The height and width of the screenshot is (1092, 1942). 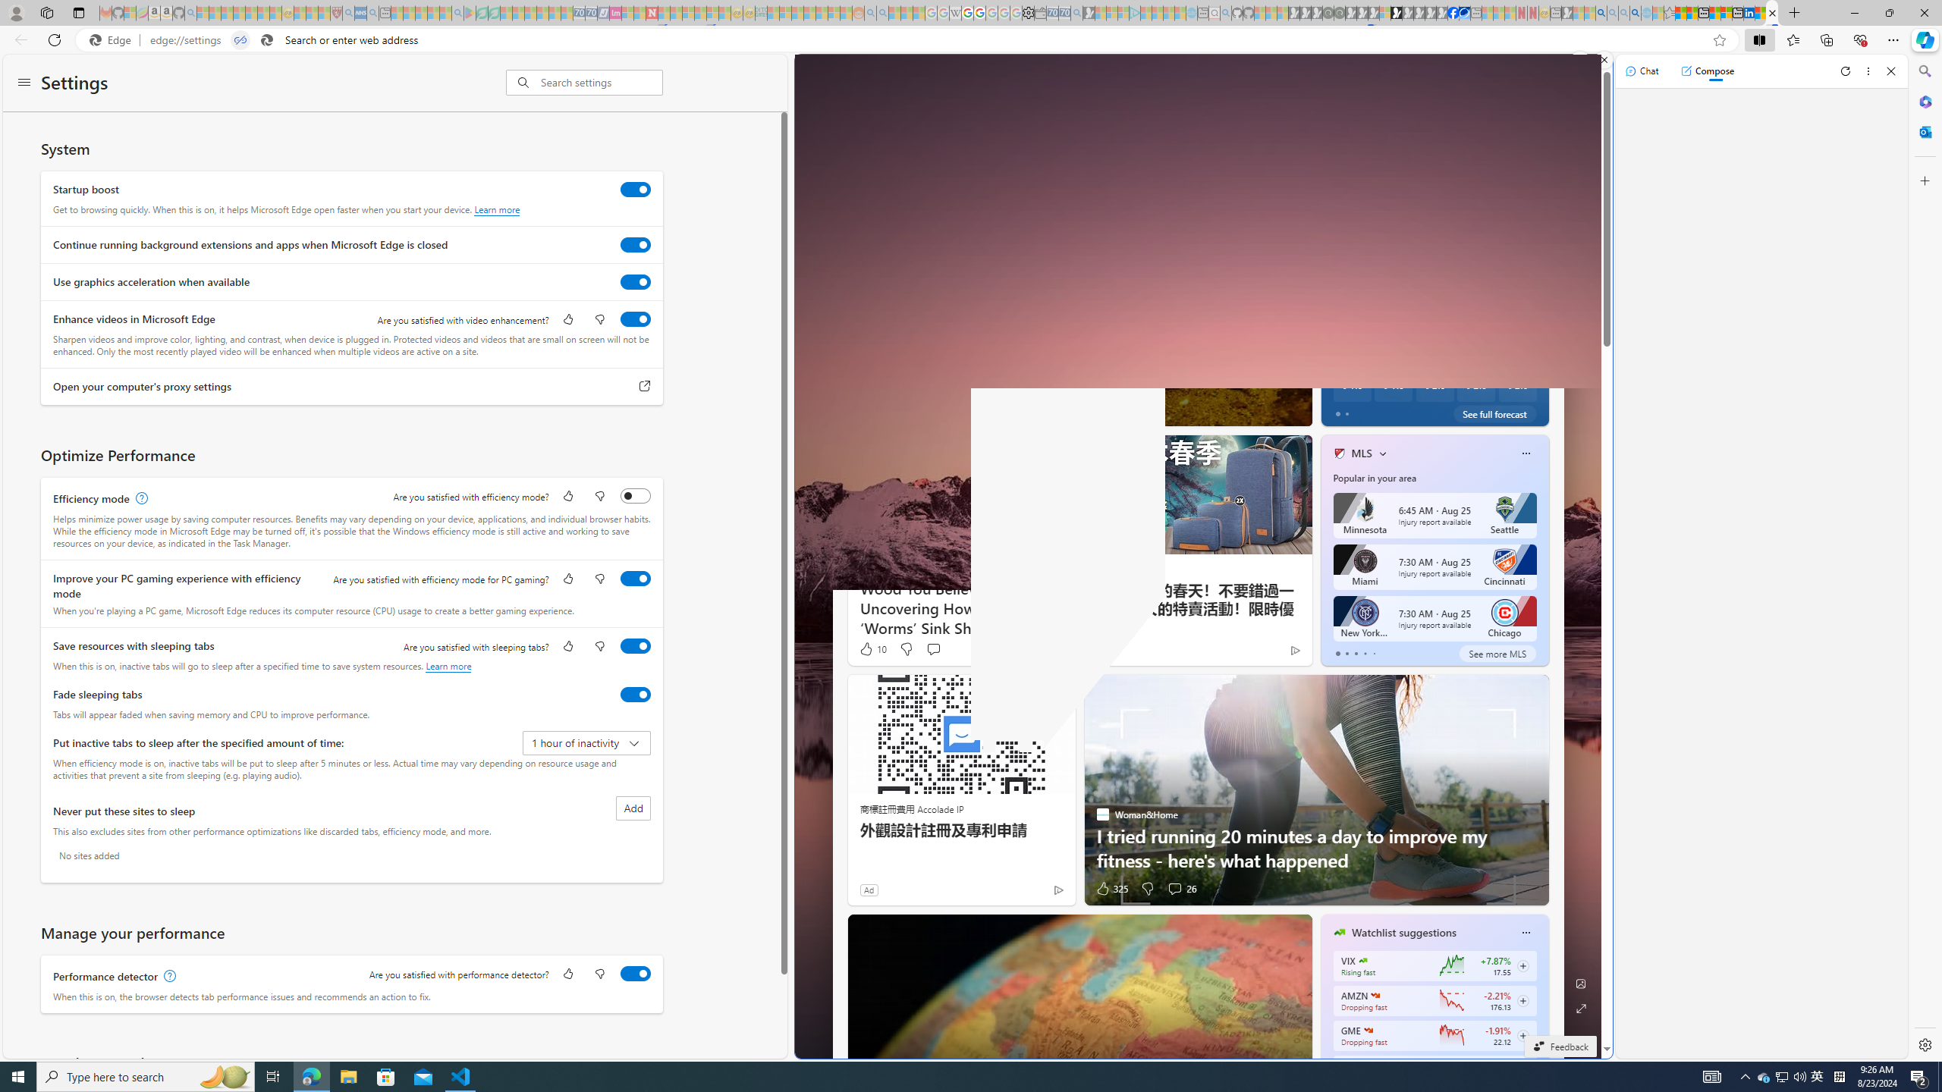 I want to click on Add site to never put these sites to sleep list, so click(x=633, y=808).